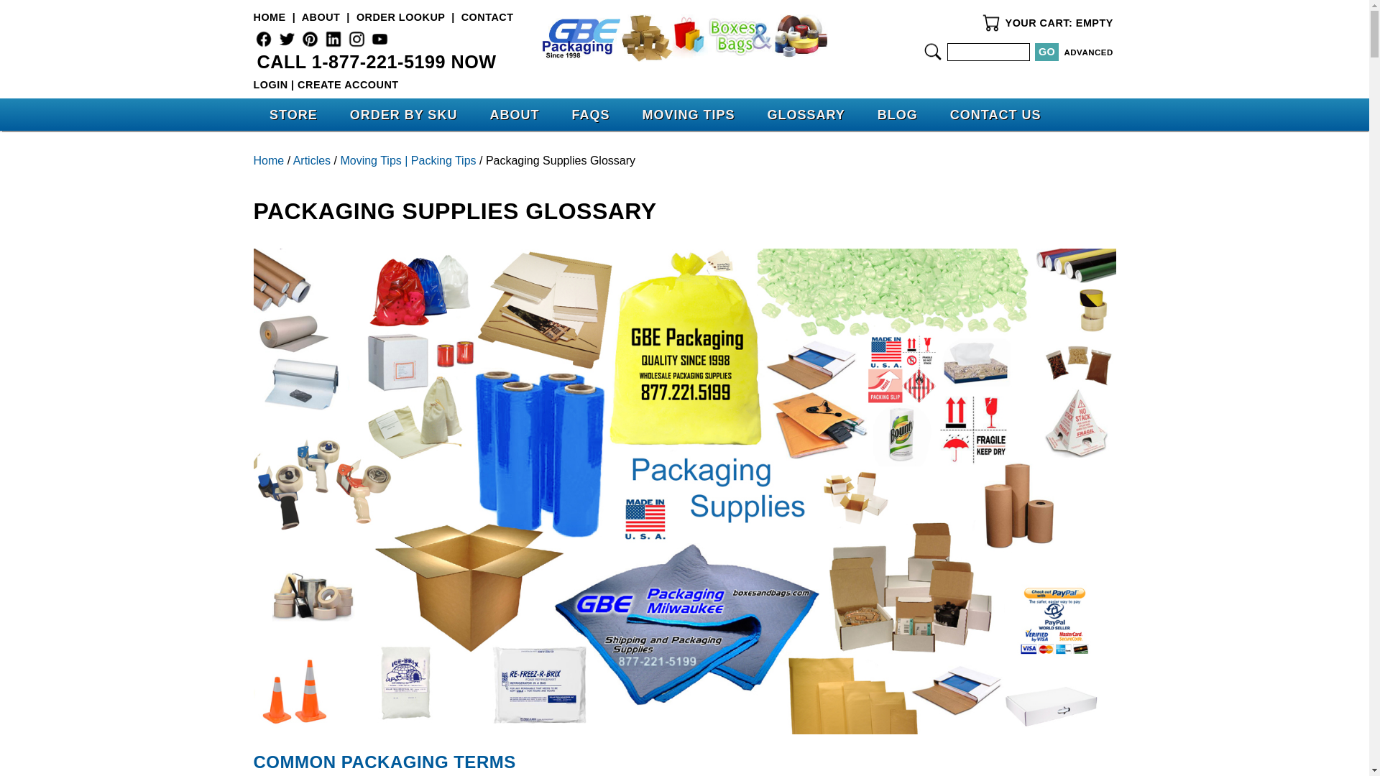 Image resolution: width=1380 pixels, height=776 pixels. Describe the element at coordinates (263, 39) in the screenshot. I see `FACEBOOK` at that location.